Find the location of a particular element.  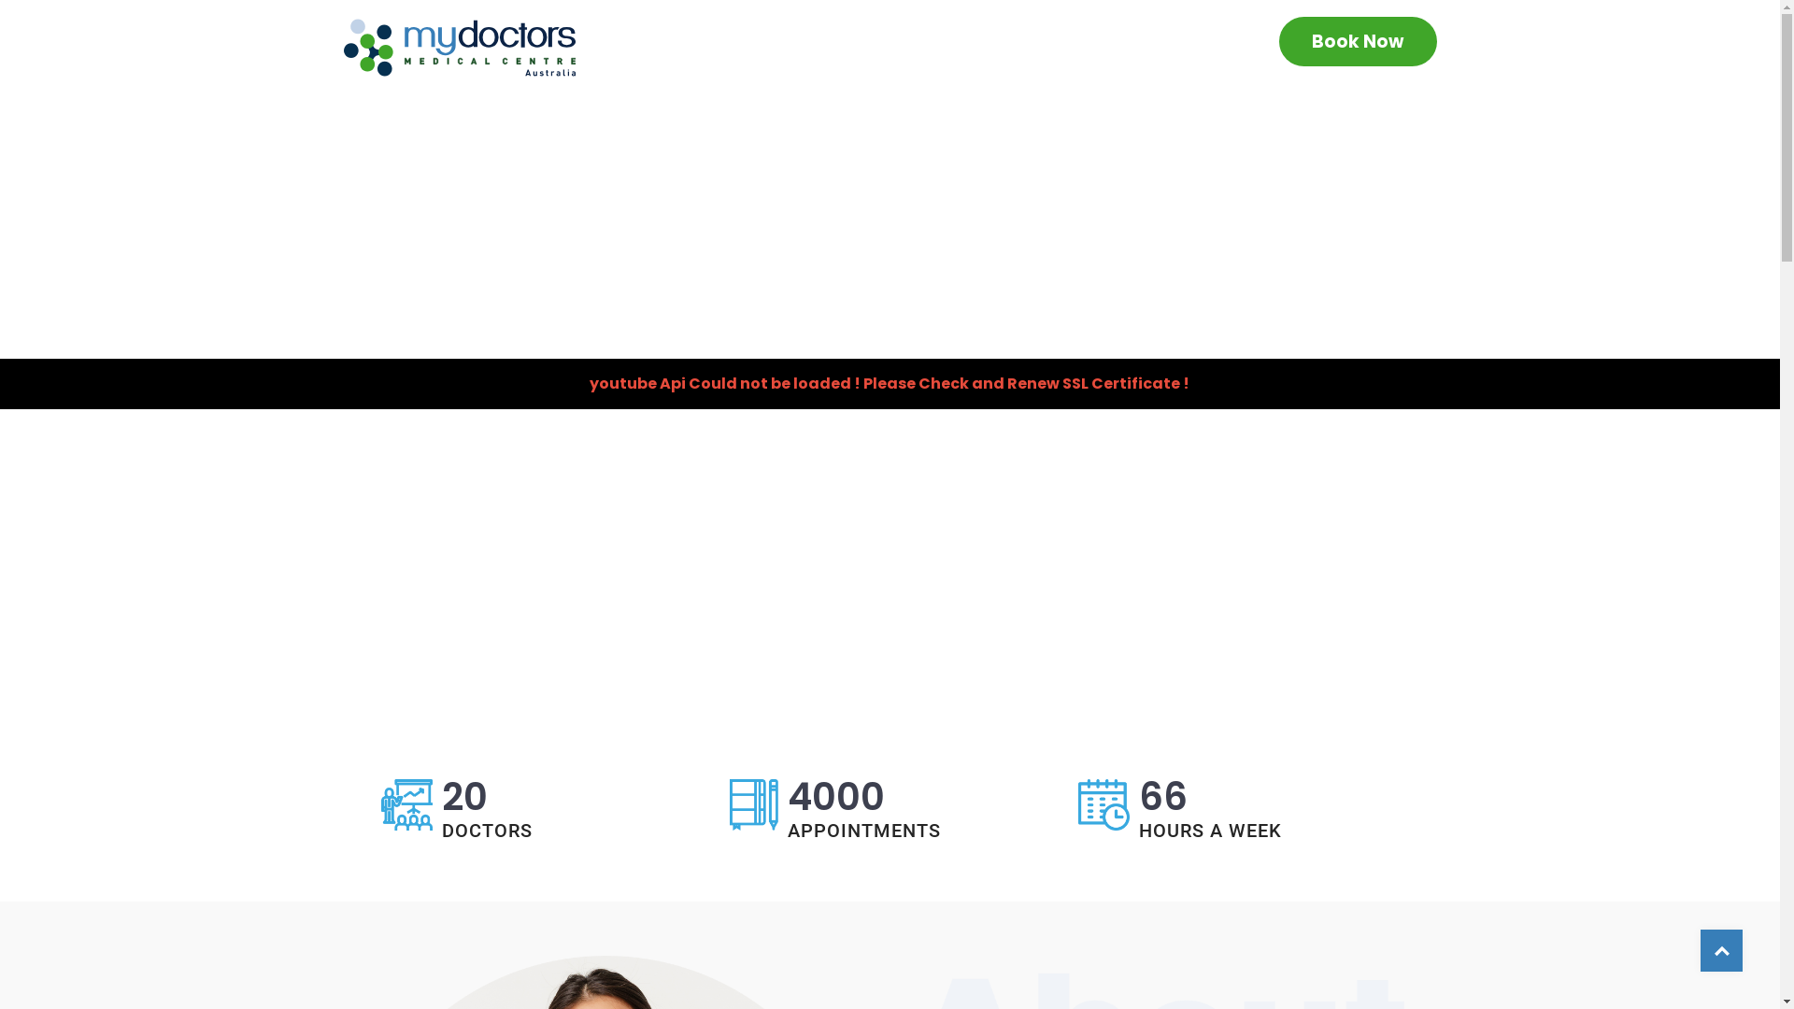

Log in is located at coordinates (562, 404).